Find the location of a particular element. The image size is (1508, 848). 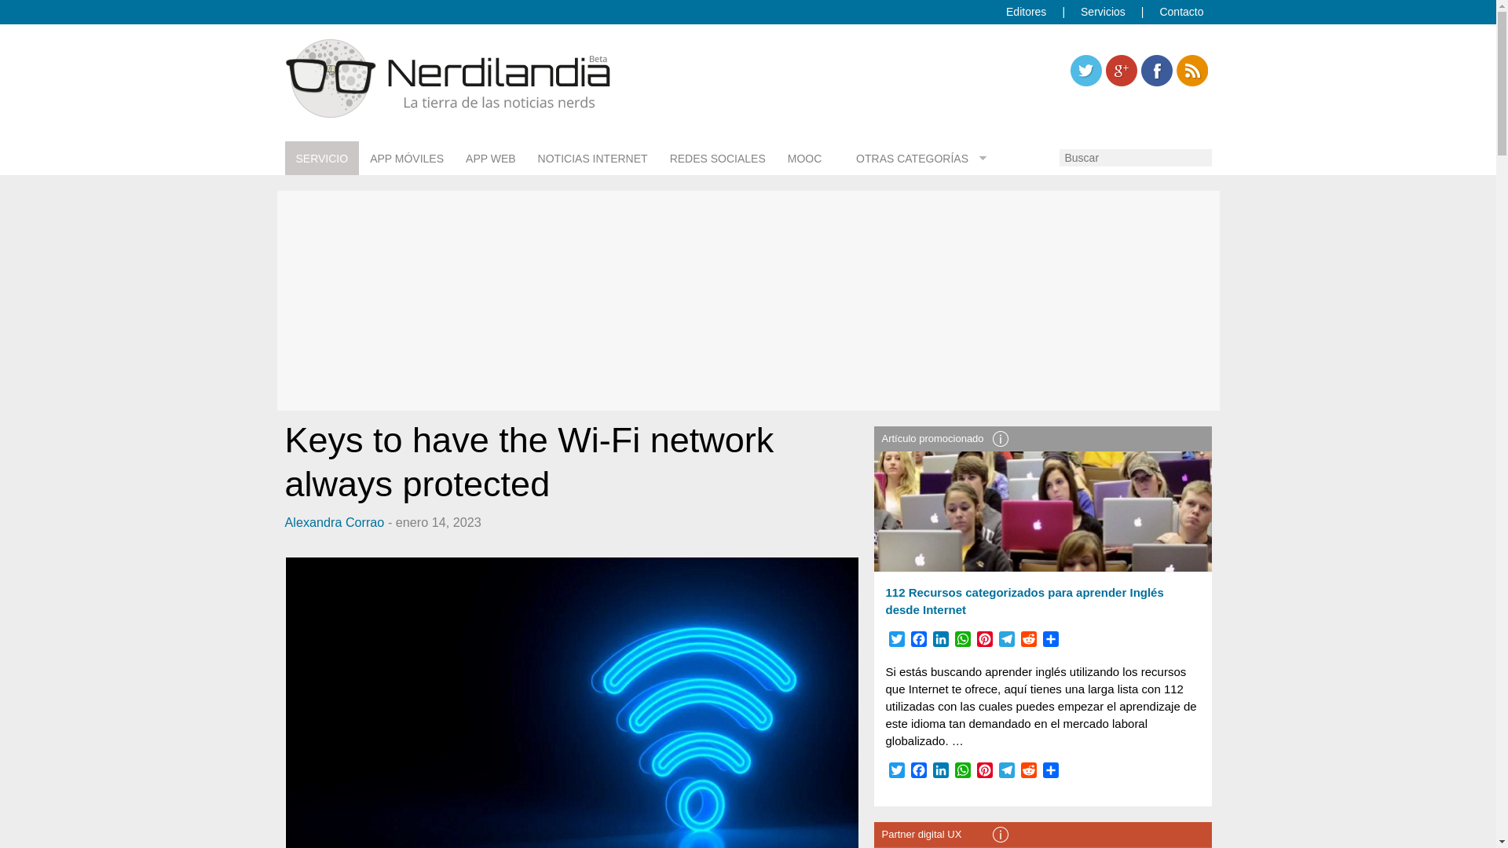

facebook is located at coordinates (1155, 71).